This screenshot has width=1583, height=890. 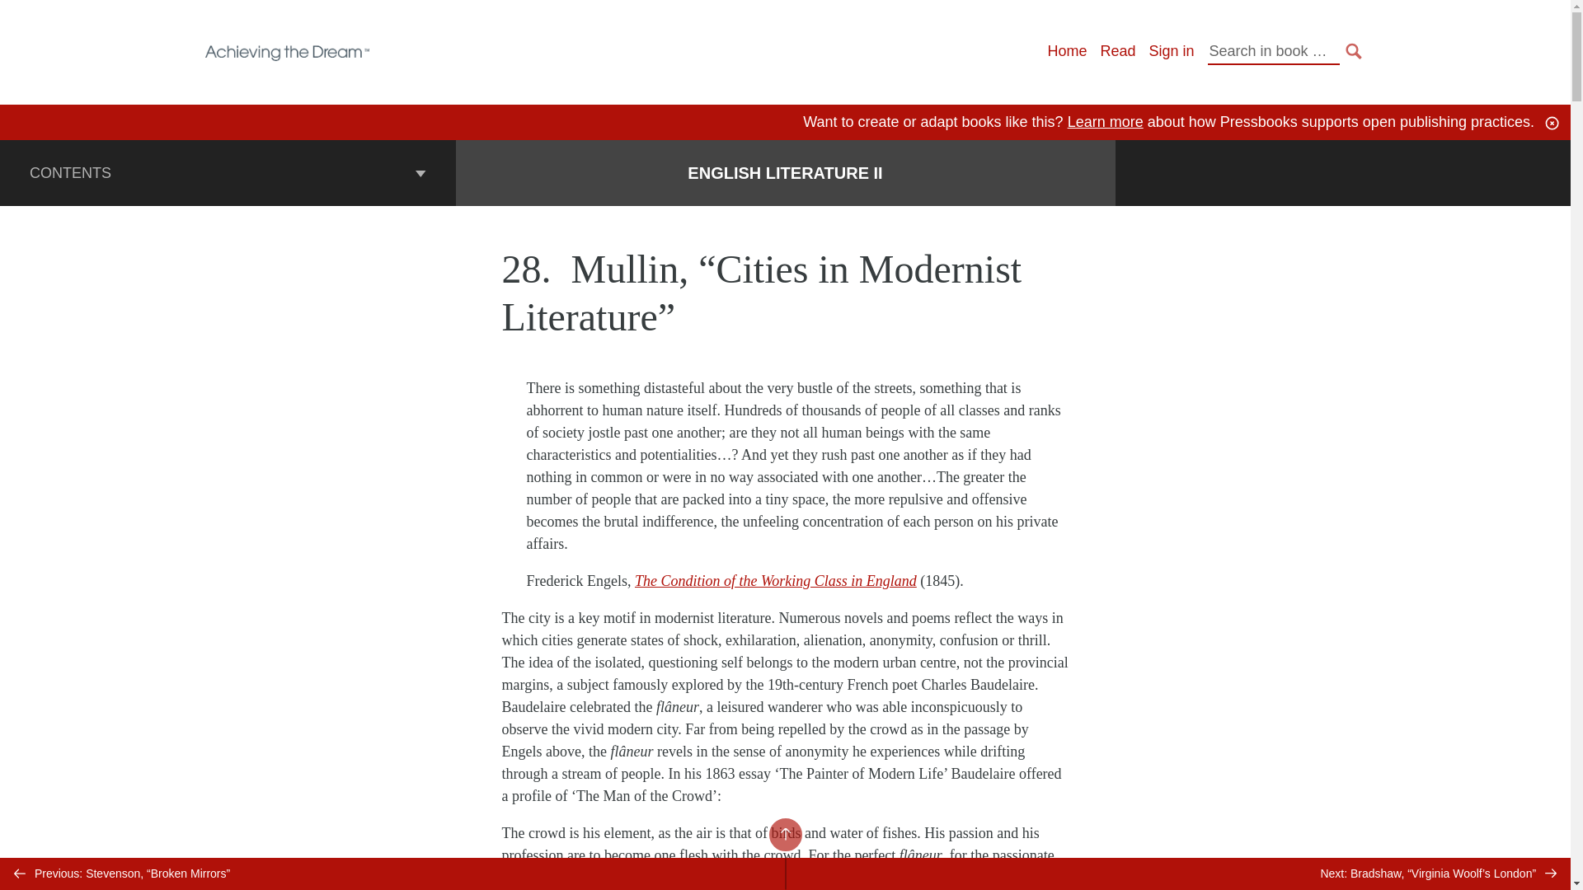 What do you see at coordinates (784, 173) in the screenshot?
I see `ENGLISH LITERATURE II` at bounding box center [784, 173].